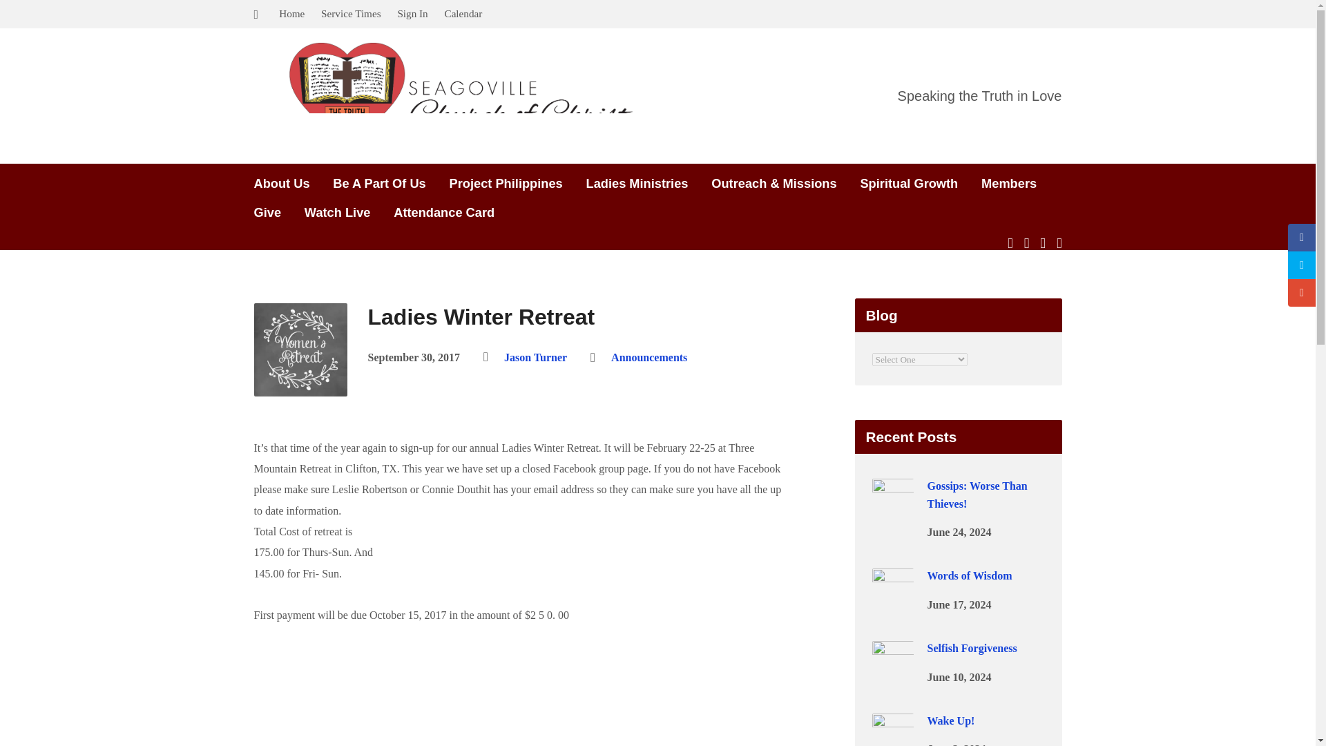 The height and width of the screenshot is (746, 1326). What do you see at coordinates (969, 576) in the screenshot?
I see `Words of Wisdom` at bounding box center [969, 576].